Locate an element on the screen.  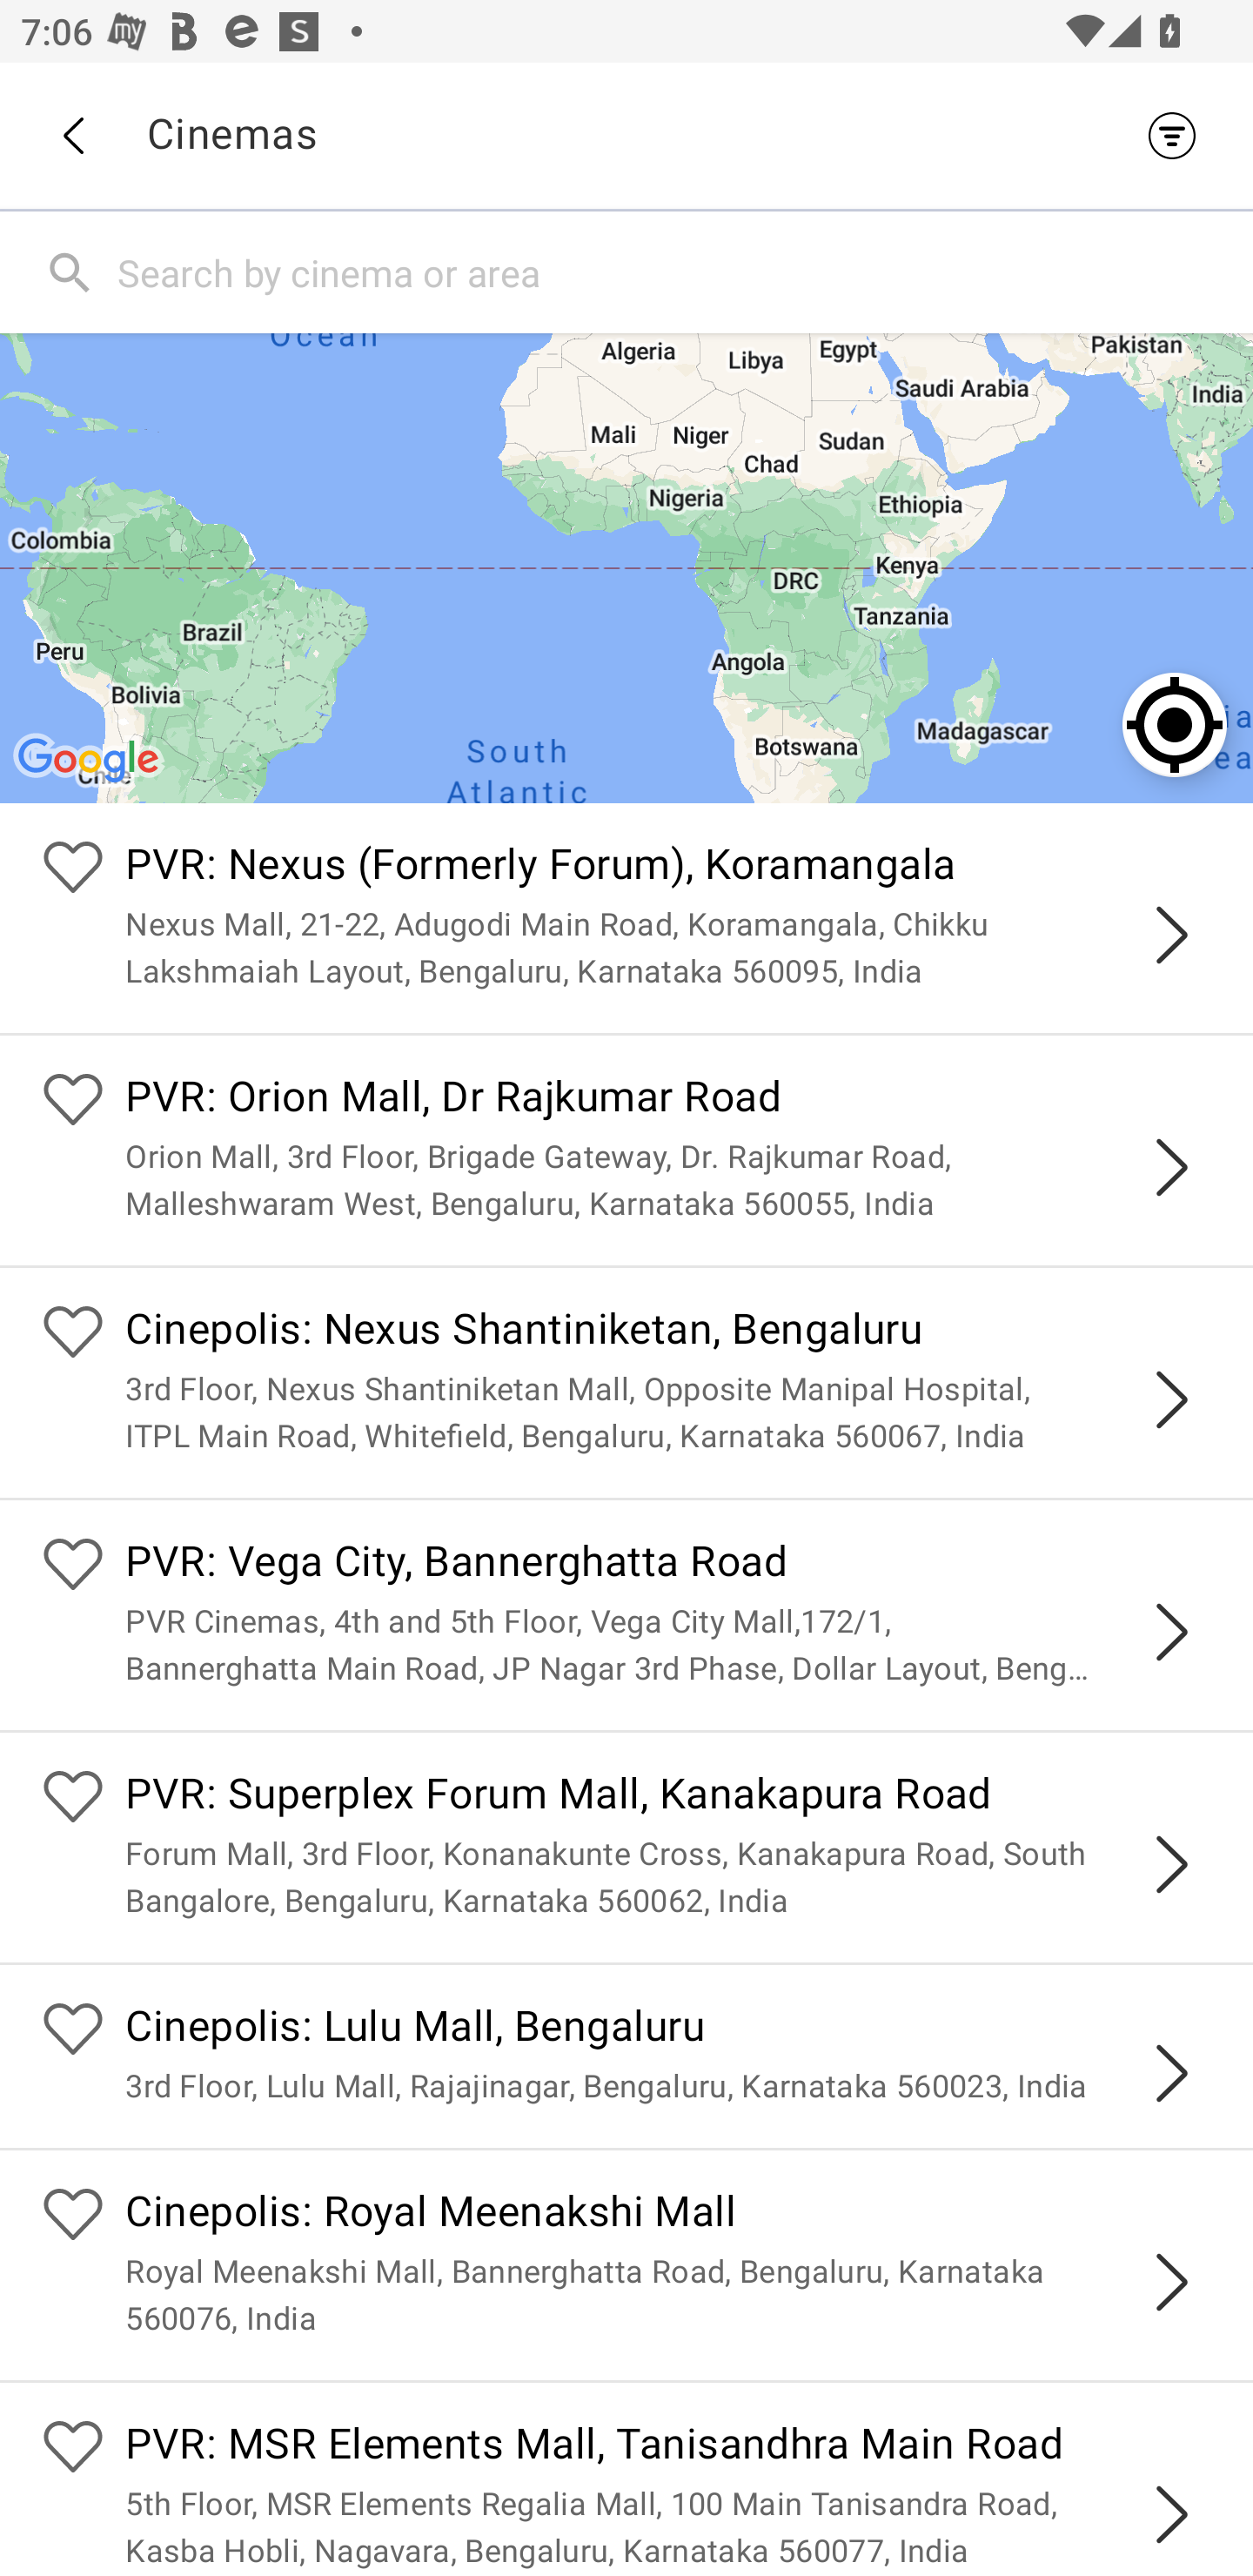
Google Map is located at coordinates (626, 567).